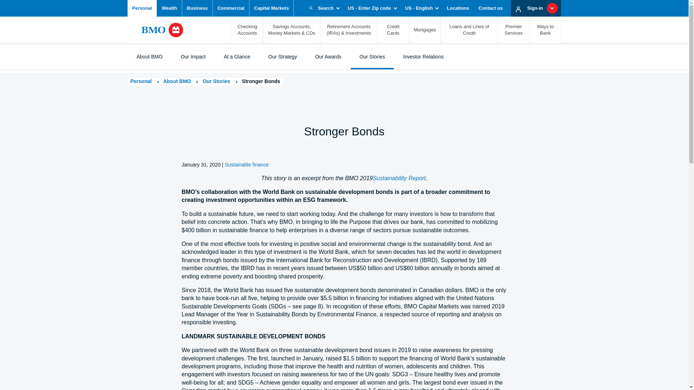 Image resolution: width=694 pixels, height=390 pixels. What do you see at coordinates (371, 8) in the screenshot?
I see `US - Enter Zip code` at bounding box center [371, 8].